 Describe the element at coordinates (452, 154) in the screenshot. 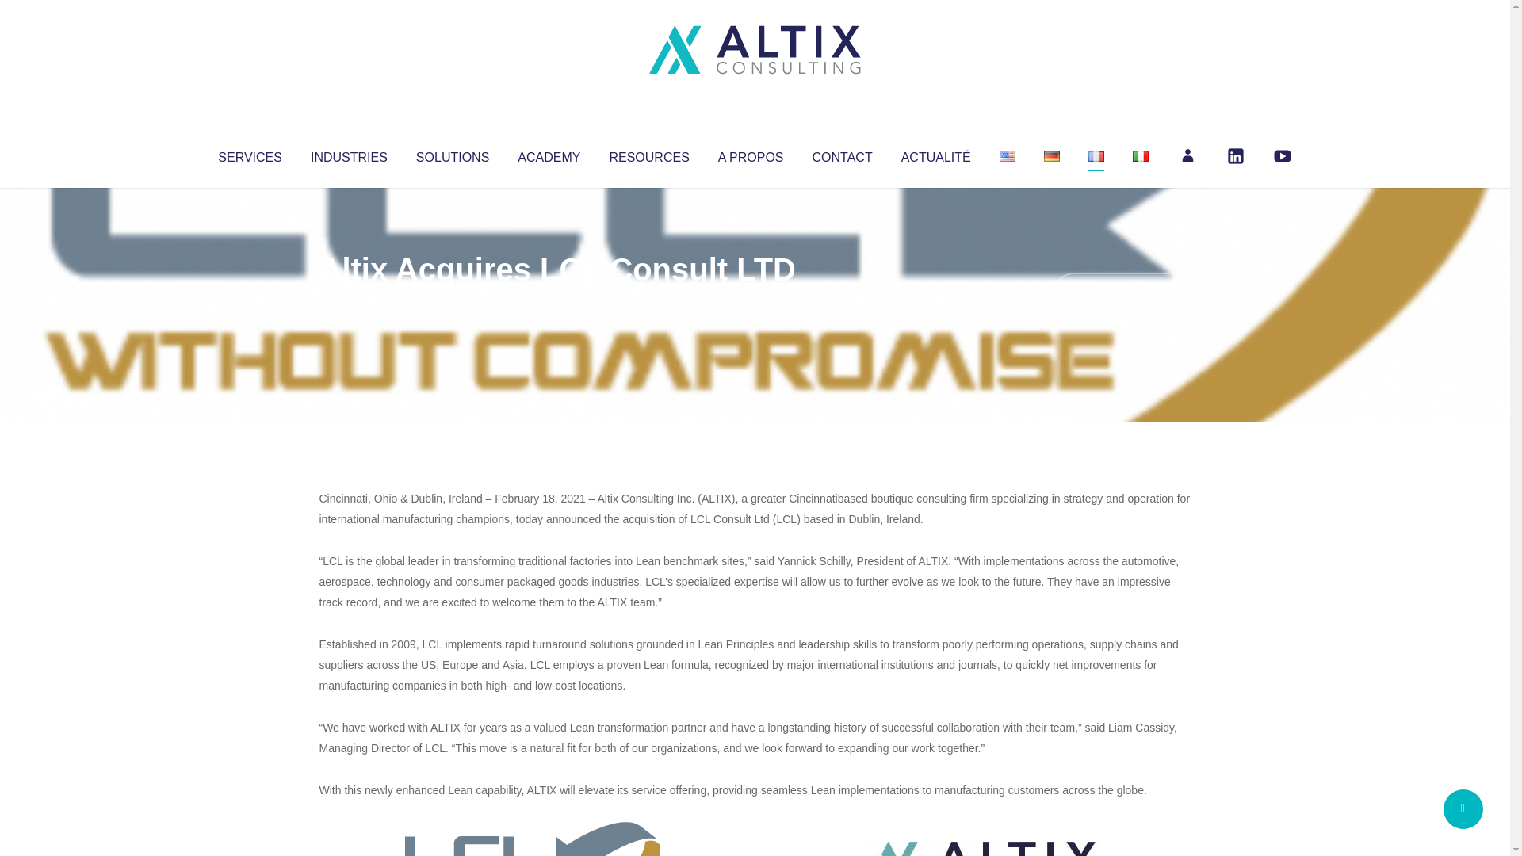

I see `SOLUTIONS` at that location.